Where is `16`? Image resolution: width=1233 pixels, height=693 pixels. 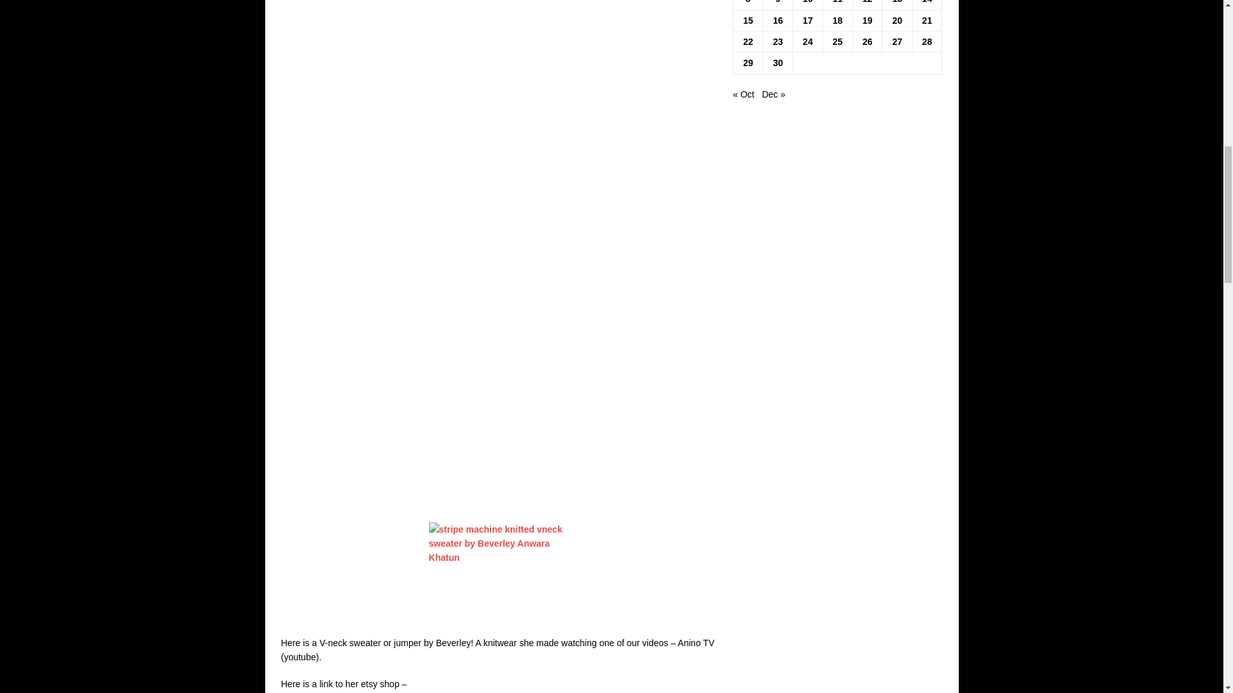
16 is located at coordinates (778, 20).